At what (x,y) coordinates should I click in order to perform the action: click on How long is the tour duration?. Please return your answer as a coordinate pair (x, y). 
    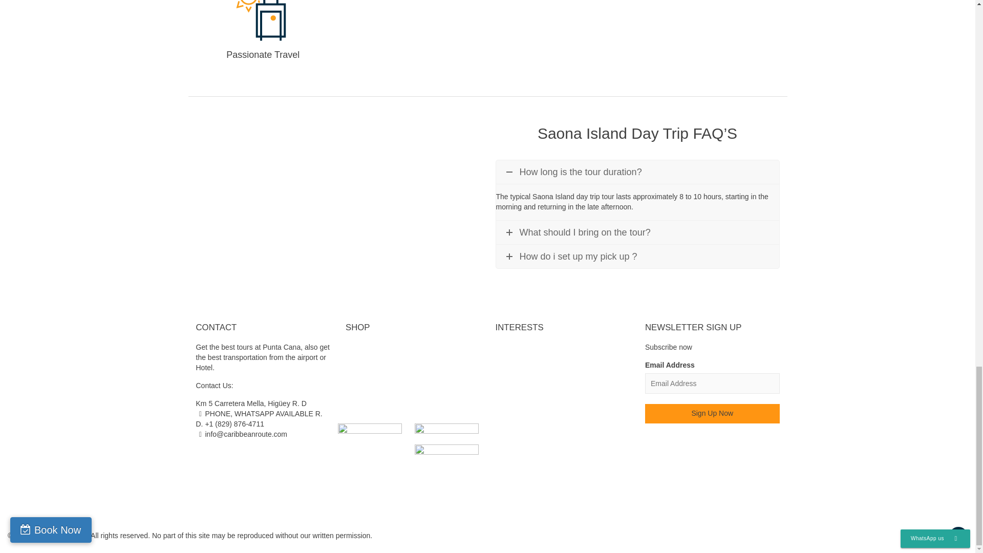
    Looking at the image, I should click on (637, 172).